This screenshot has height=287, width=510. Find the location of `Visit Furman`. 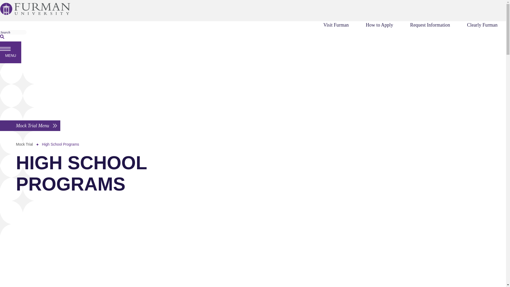

Visit Furman is located at coordinates (336, 25).